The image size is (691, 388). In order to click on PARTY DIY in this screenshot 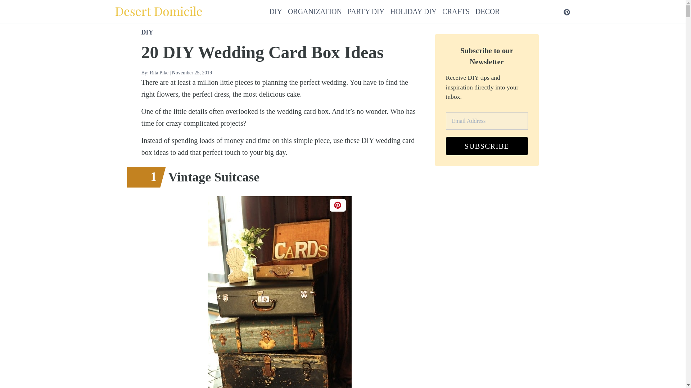, I will do `click(366, 11)`.